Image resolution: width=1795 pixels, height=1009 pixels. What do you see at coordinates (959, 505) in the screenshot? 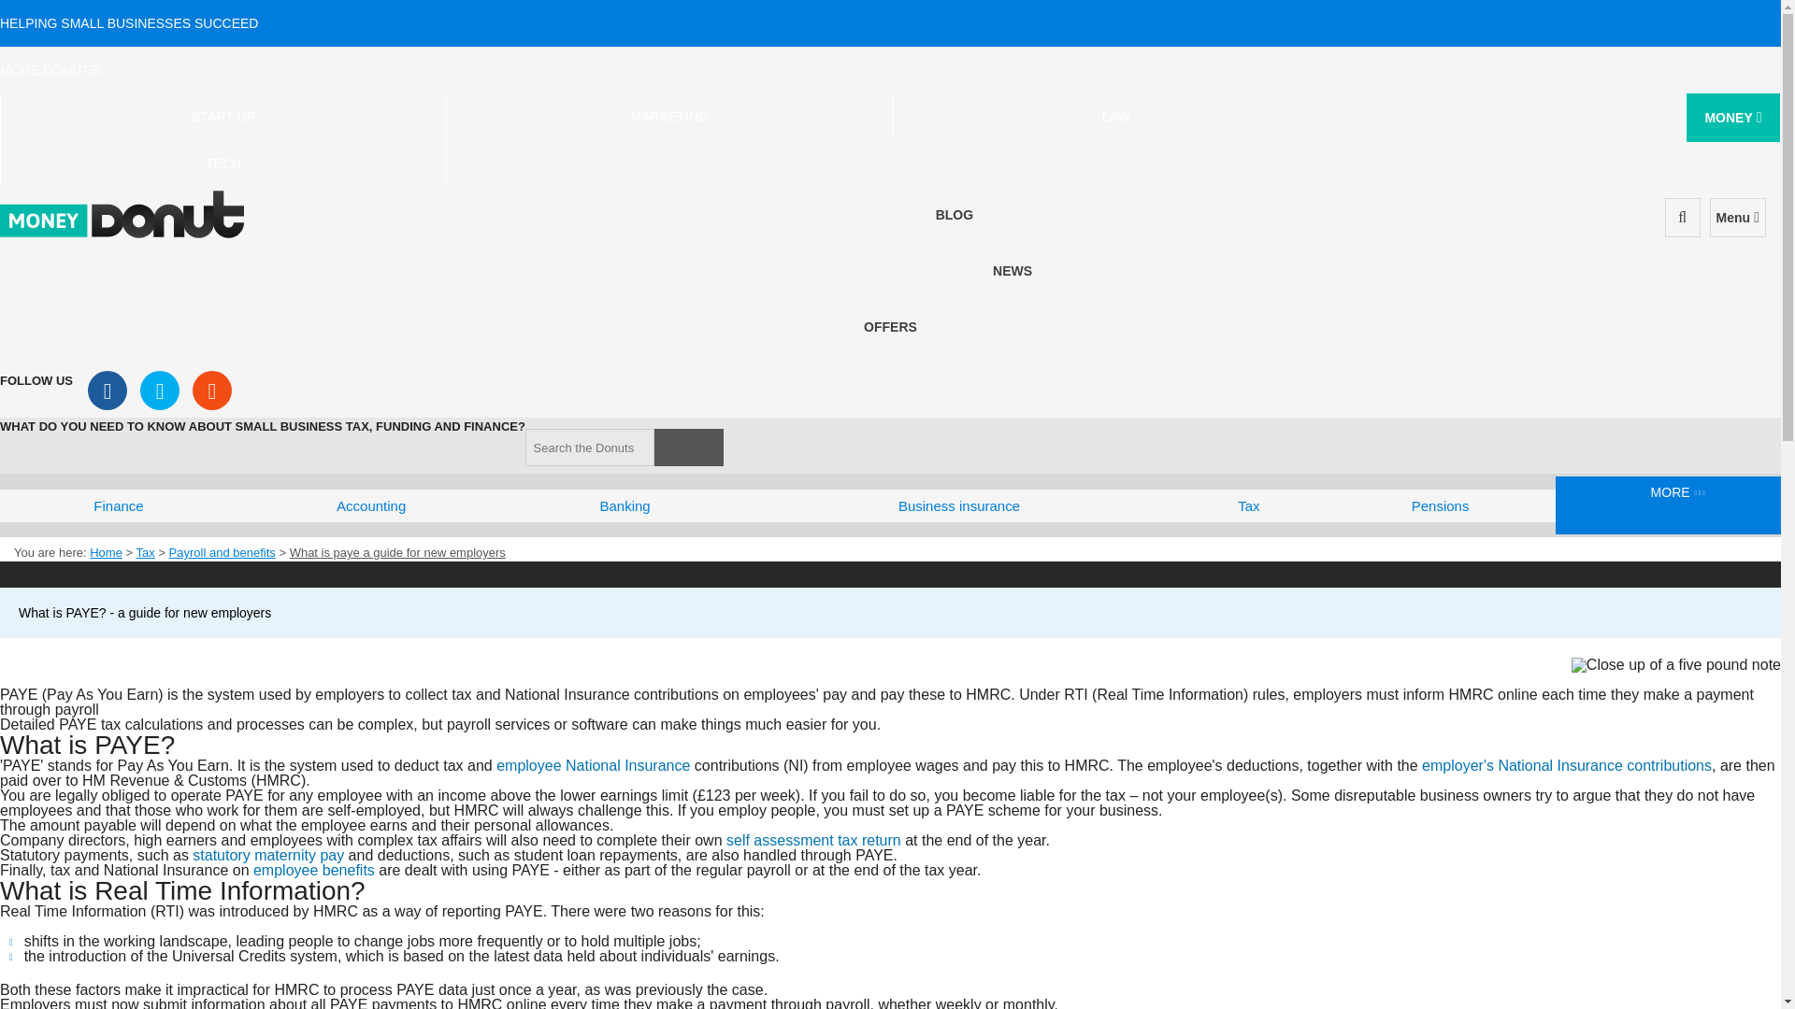
I see `Business insurance` at bounding box center [959, 505].